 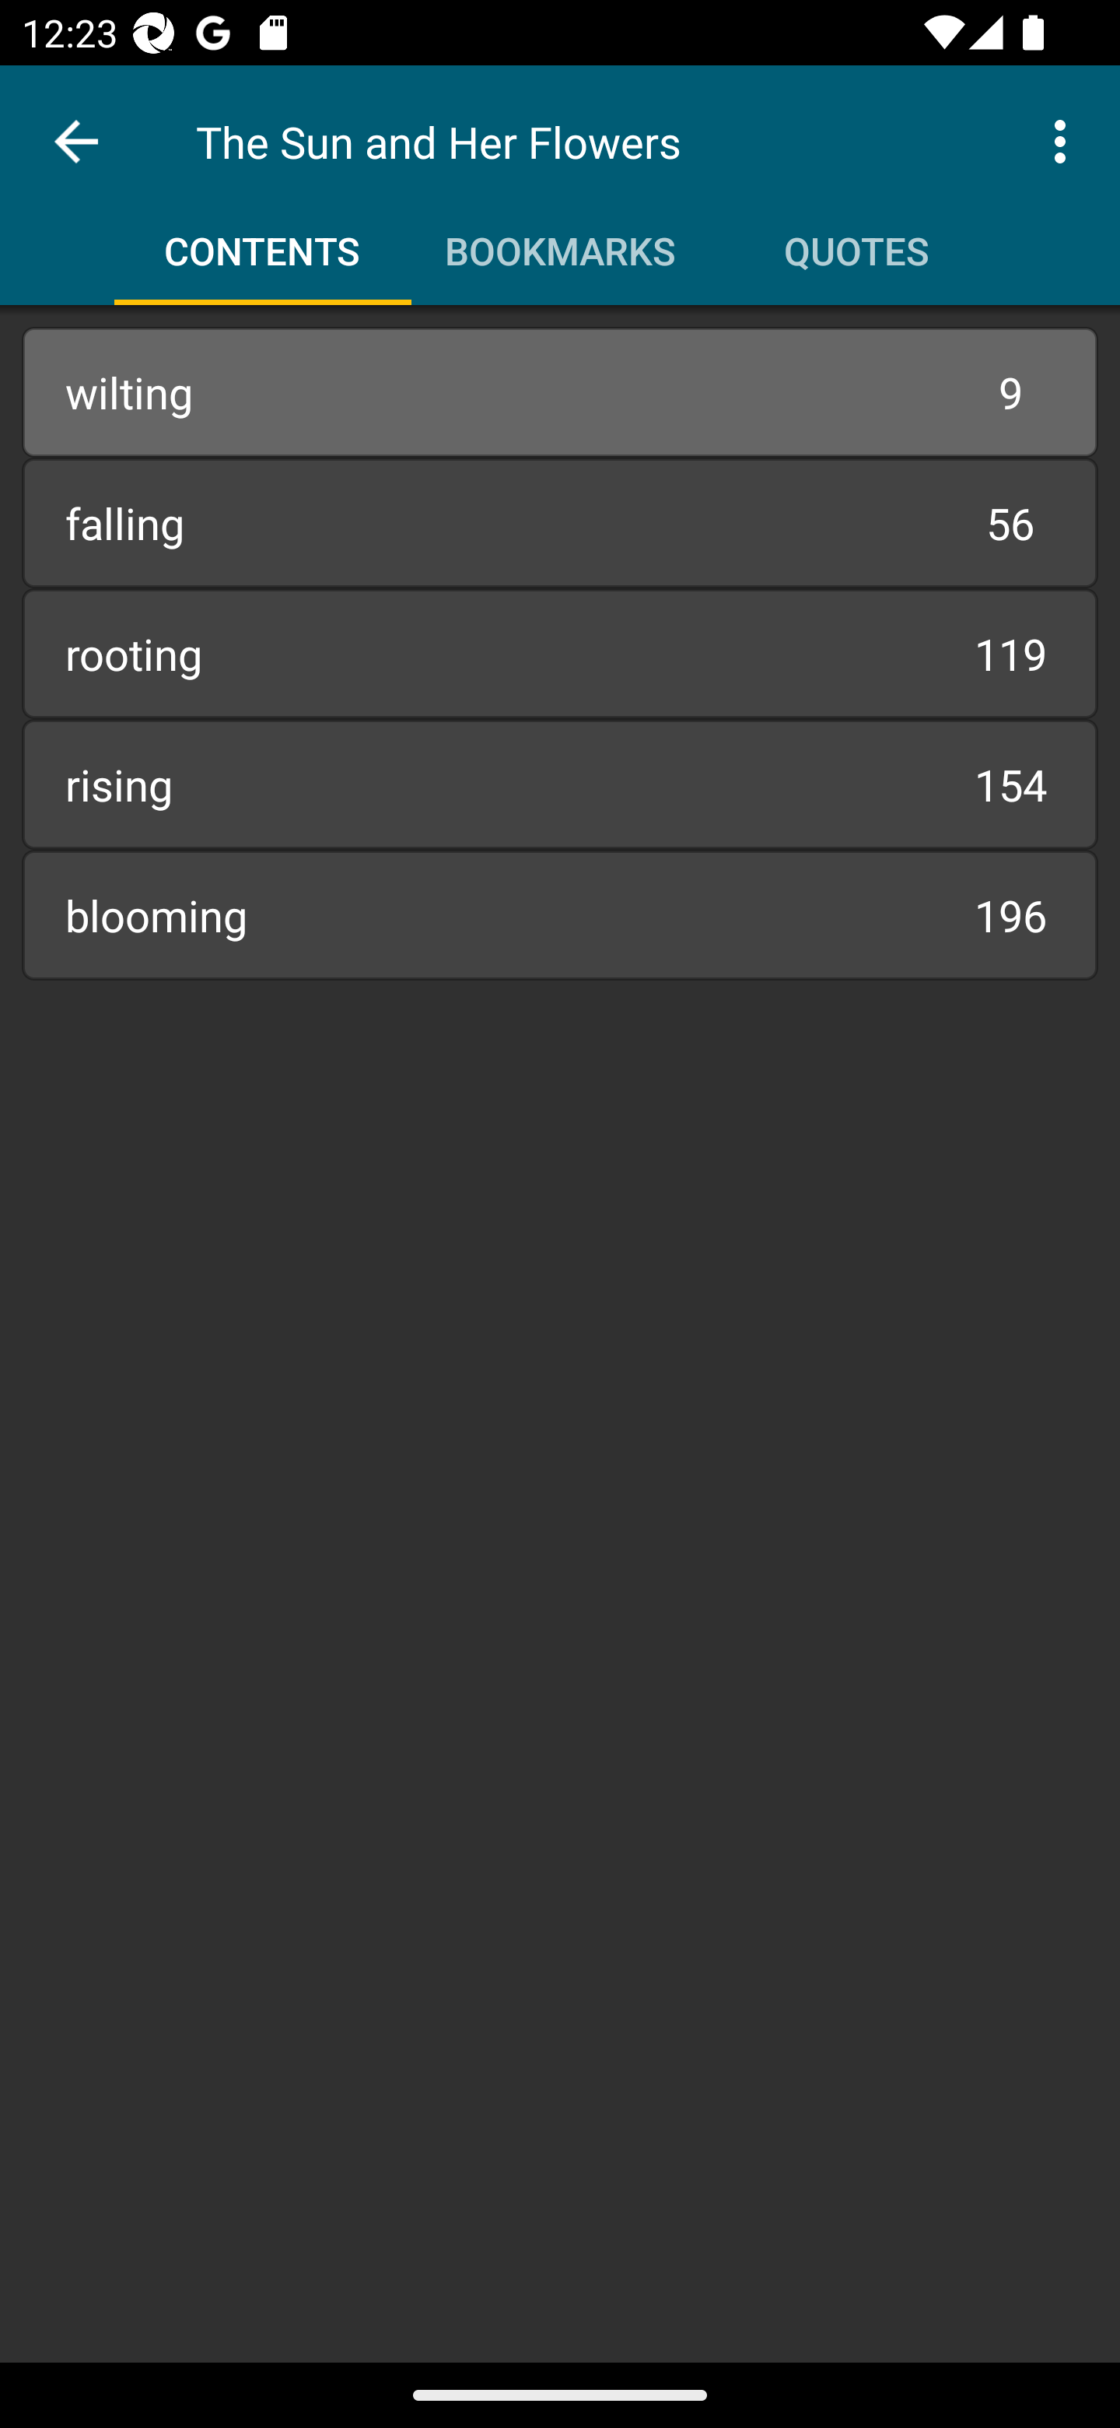 I want to click on blooming 196, so click(x=560, y=915).